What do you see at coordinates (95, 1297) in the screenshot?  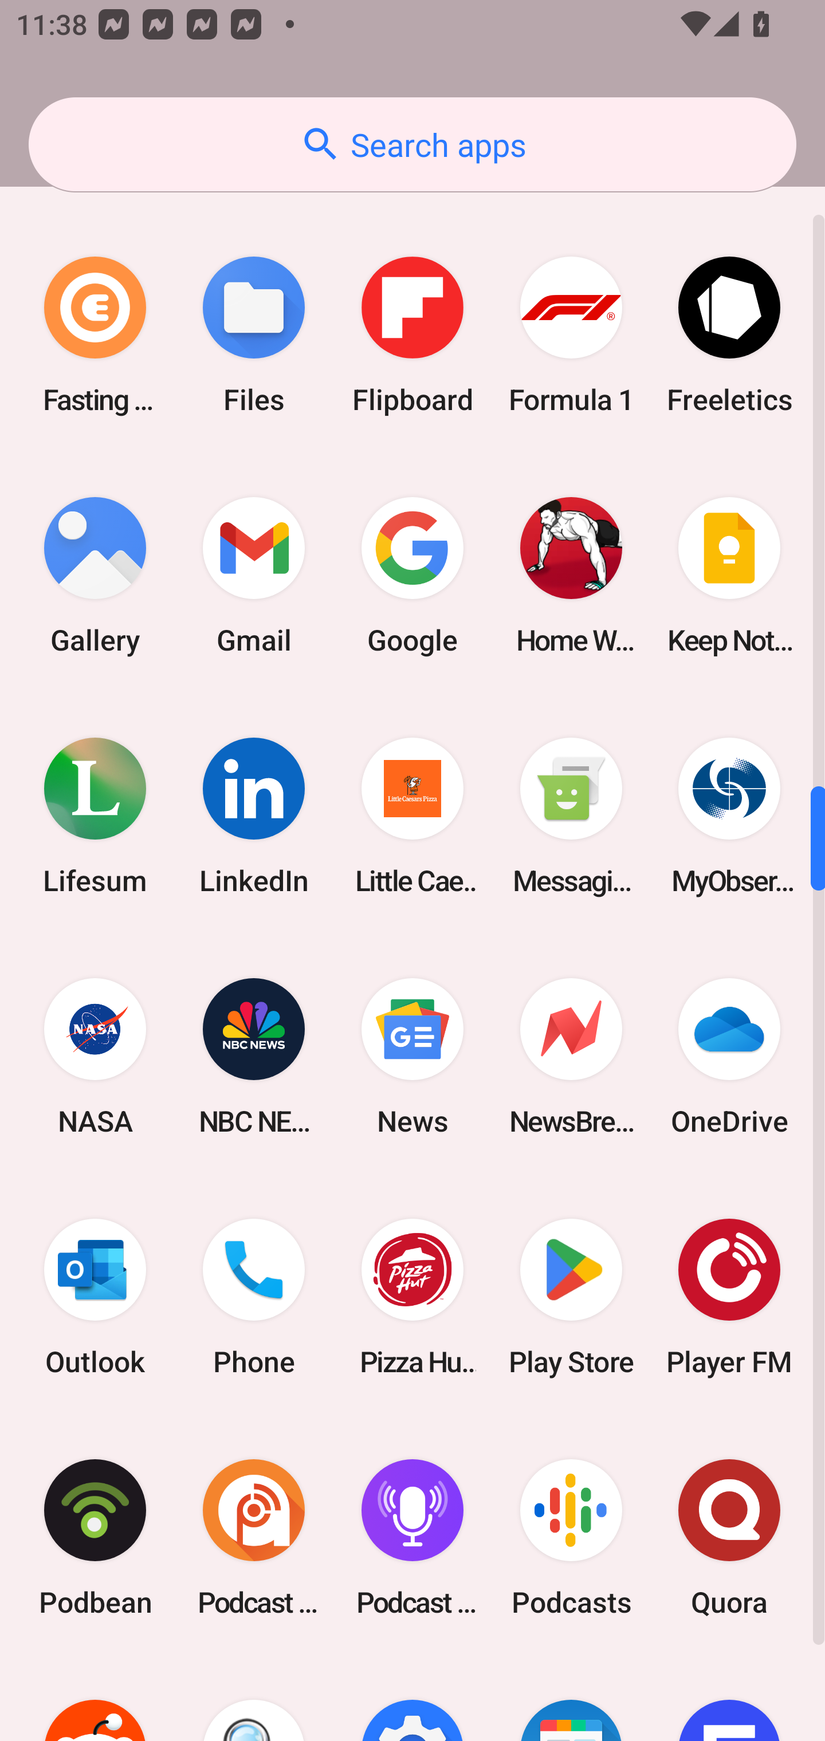 I see `Outlook` at bounding box center [95, 1297].